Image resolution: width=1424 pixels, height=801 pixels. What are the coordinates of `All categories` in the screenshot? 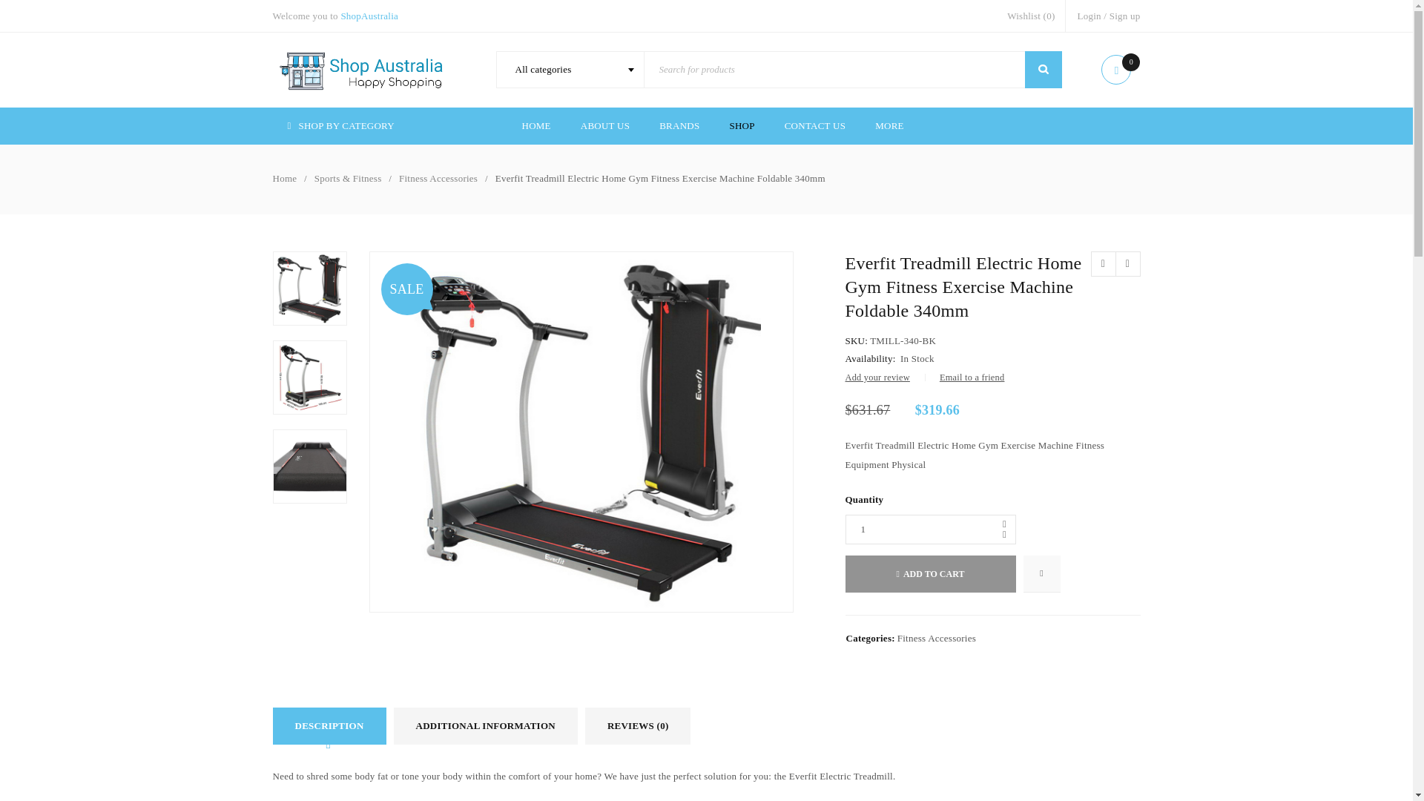 It's located at (570, 70).